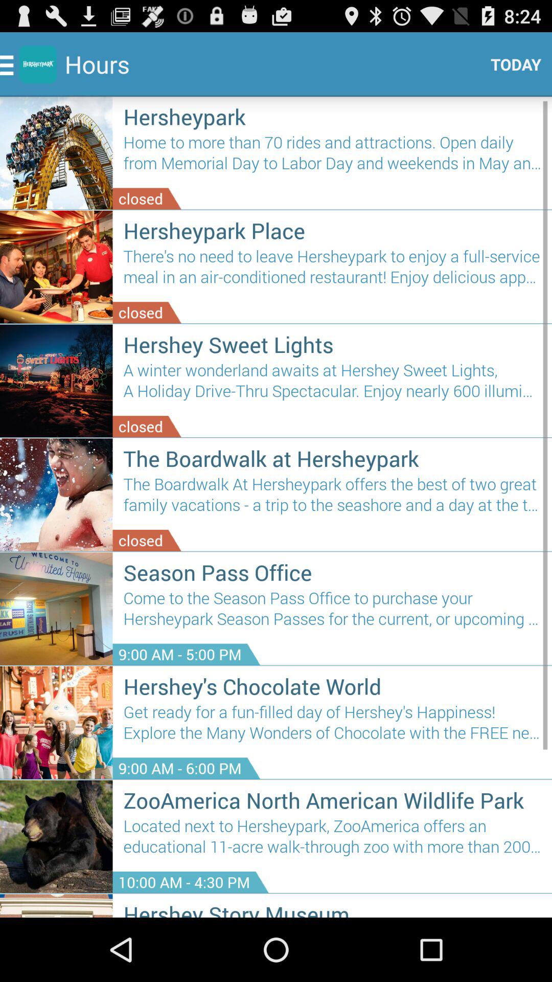 The image size is (552, 982). What do you see at coordinates (332, 726) in the screenshot?
I see `click the item below hershey s chocolate item` at bounding box center [332, 726].